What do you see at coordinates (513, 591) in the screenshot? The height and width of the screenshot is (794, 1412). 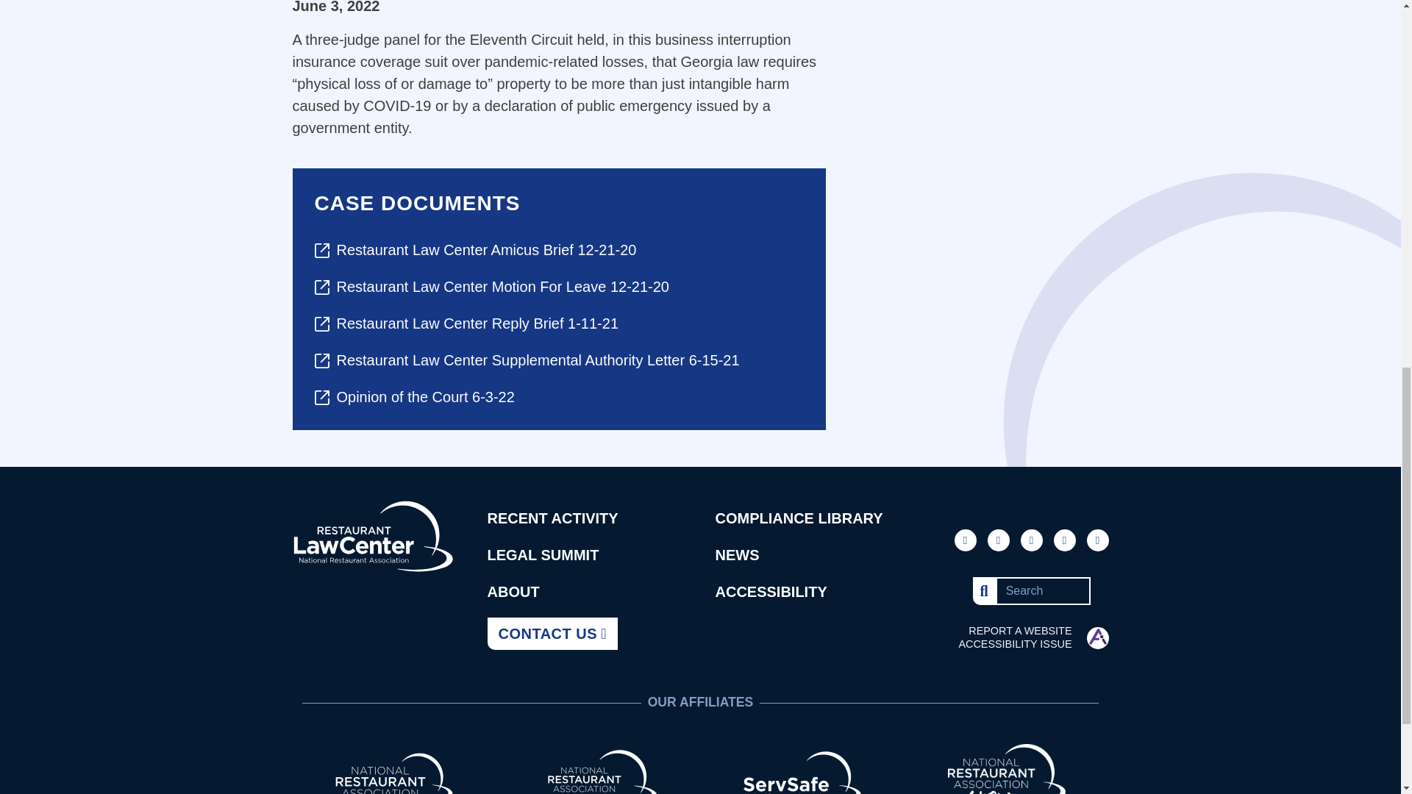 I see `ABOUT` at bounding box center [513, 591].